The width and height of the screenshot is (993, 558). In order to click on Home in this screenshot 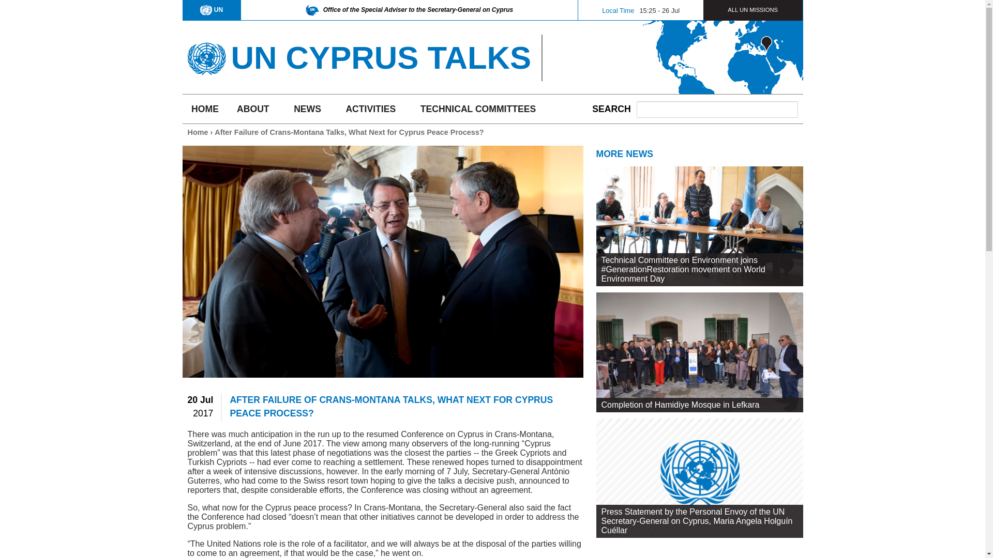, I will do `click(206, 55)`.